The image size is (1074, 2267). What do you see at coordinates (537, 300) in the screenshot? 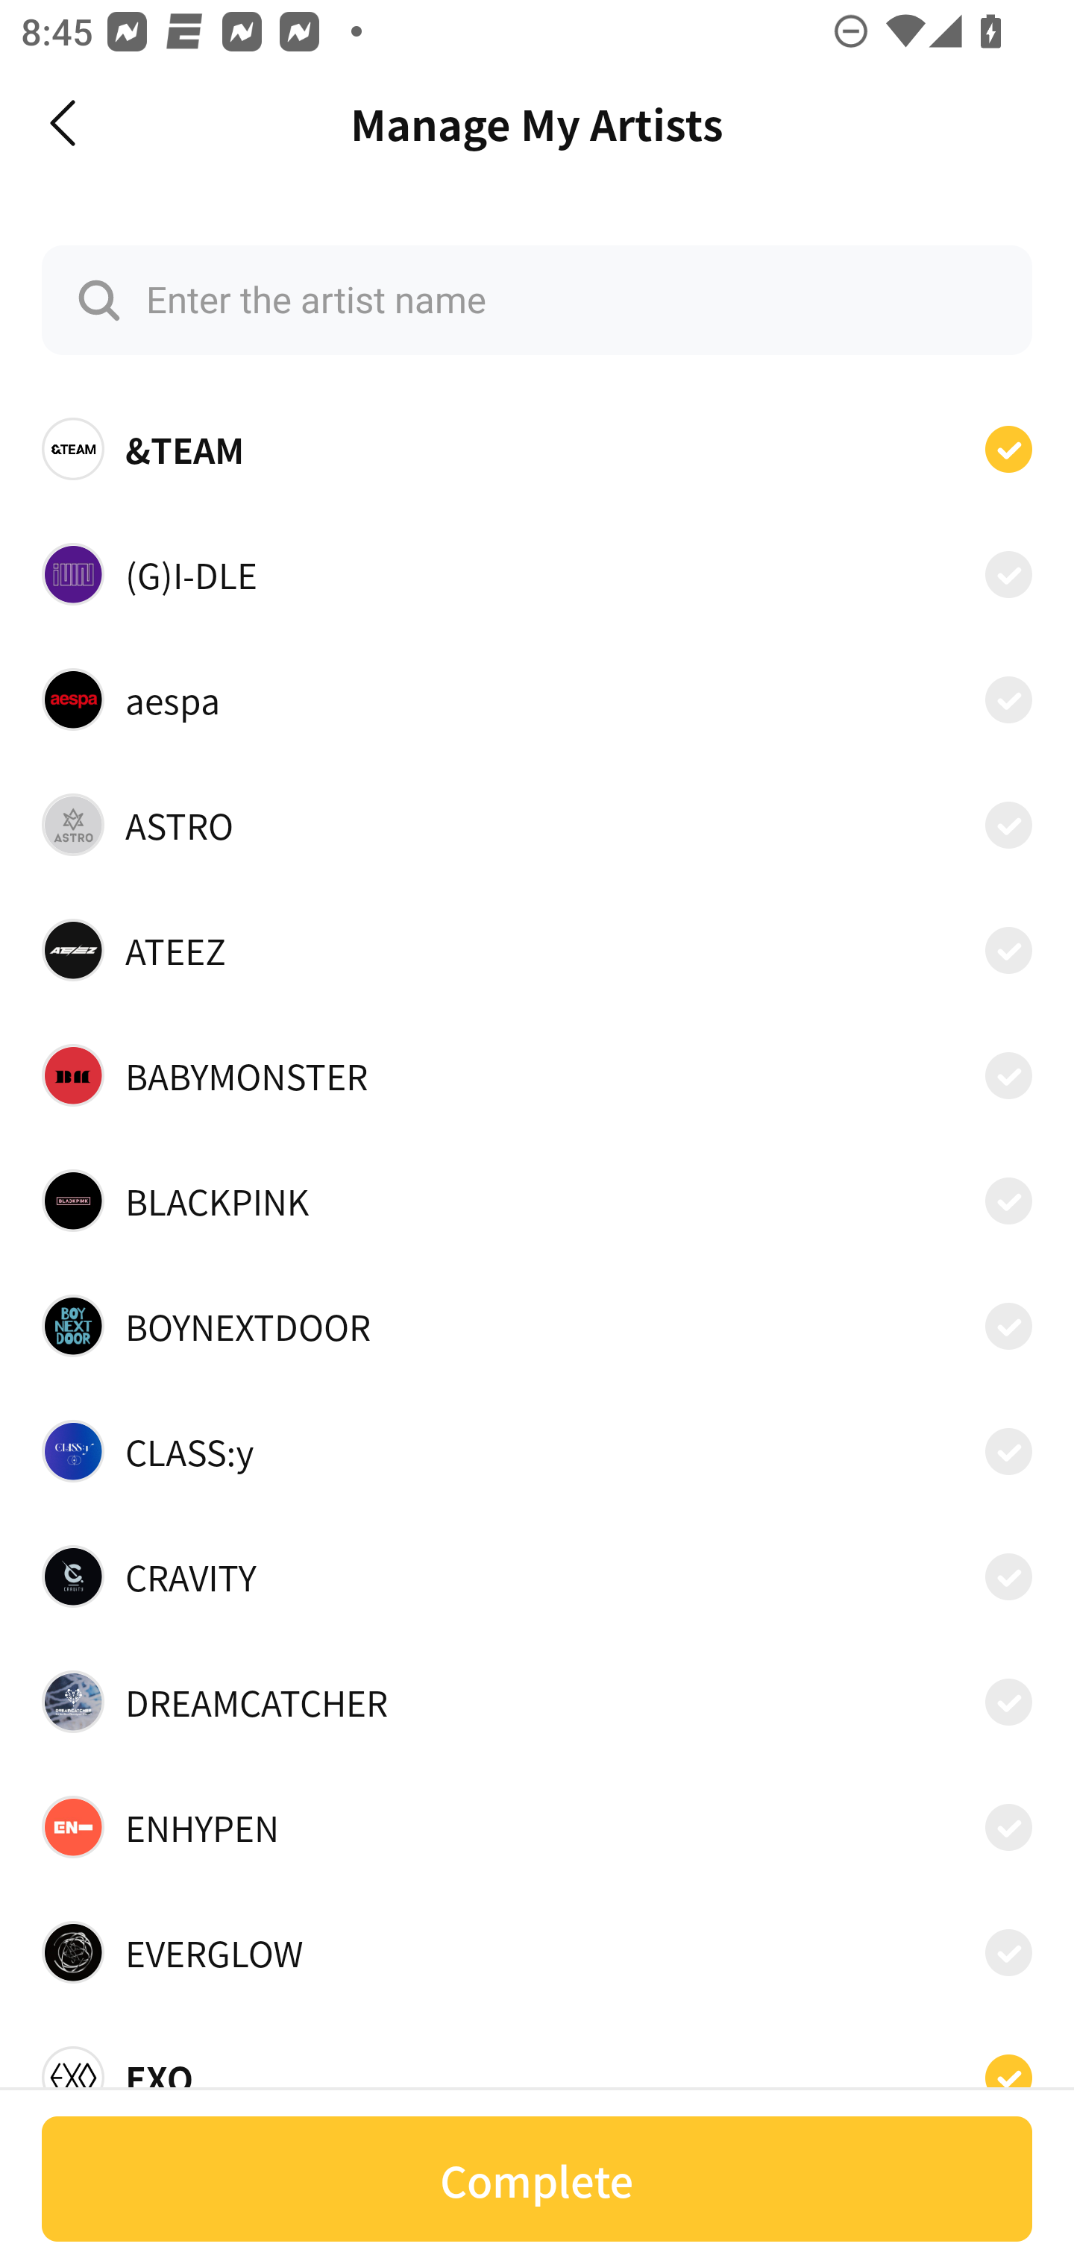
I see `Enter the artist name` at bounding box center [537, 300].